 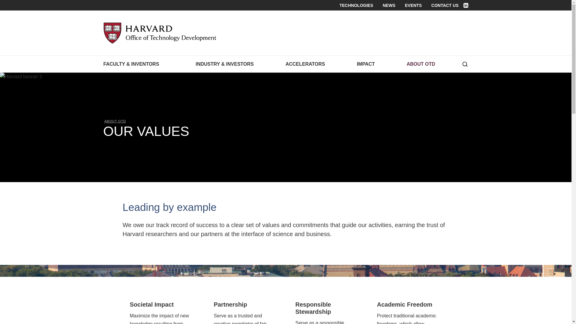 I want to click on ACCELERATORS, so click(x=305, y=64).